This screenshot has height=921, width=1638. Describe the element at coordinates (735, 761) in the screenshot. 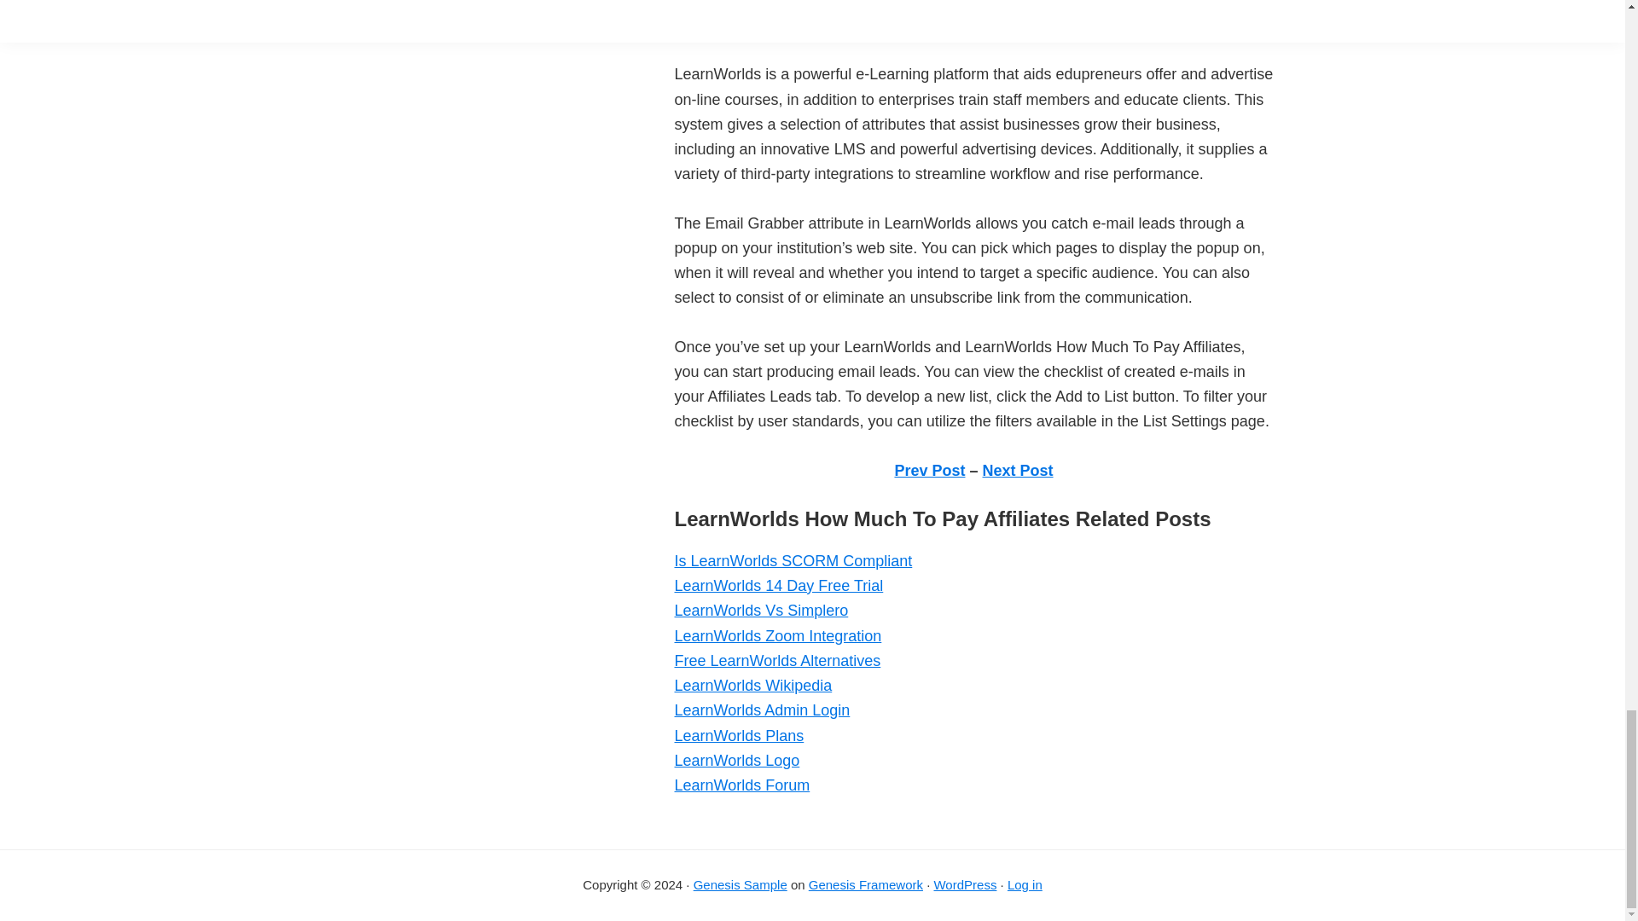

I see `LearnWorlds Logo` at that location.